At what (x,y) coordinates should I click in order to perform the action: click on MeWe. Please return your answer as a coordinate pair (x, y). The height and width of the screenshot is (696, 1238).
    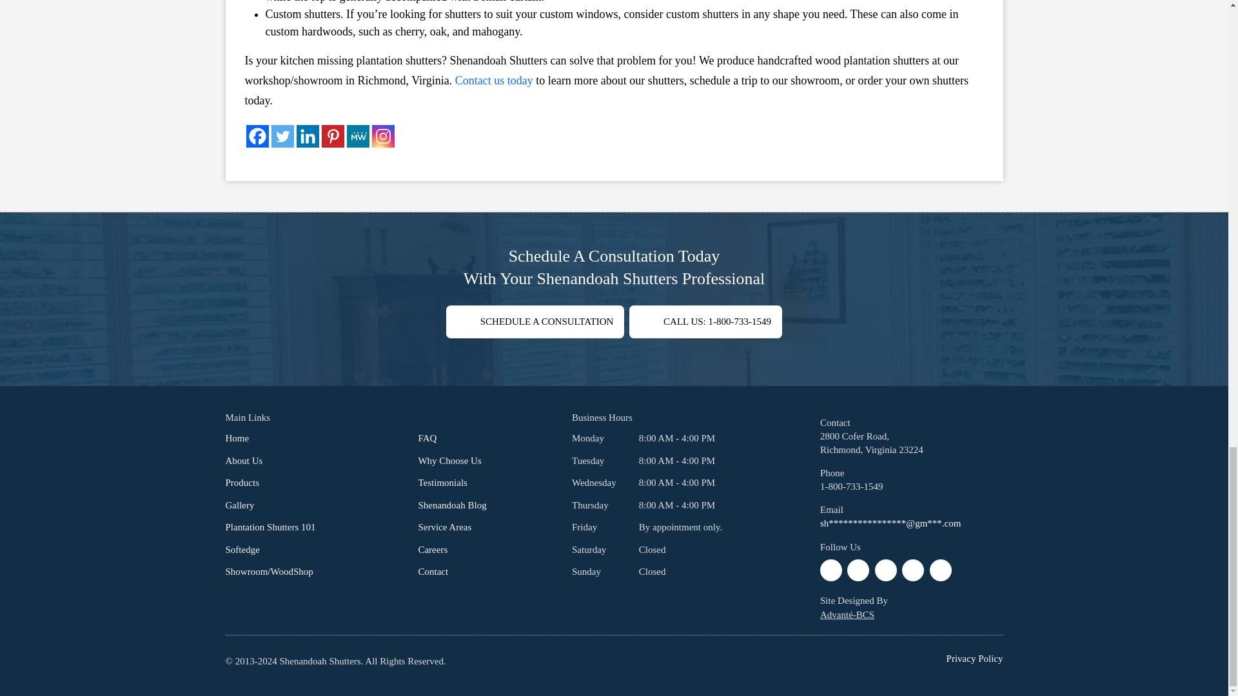
    Looking at the image, I should click on (357, 136).